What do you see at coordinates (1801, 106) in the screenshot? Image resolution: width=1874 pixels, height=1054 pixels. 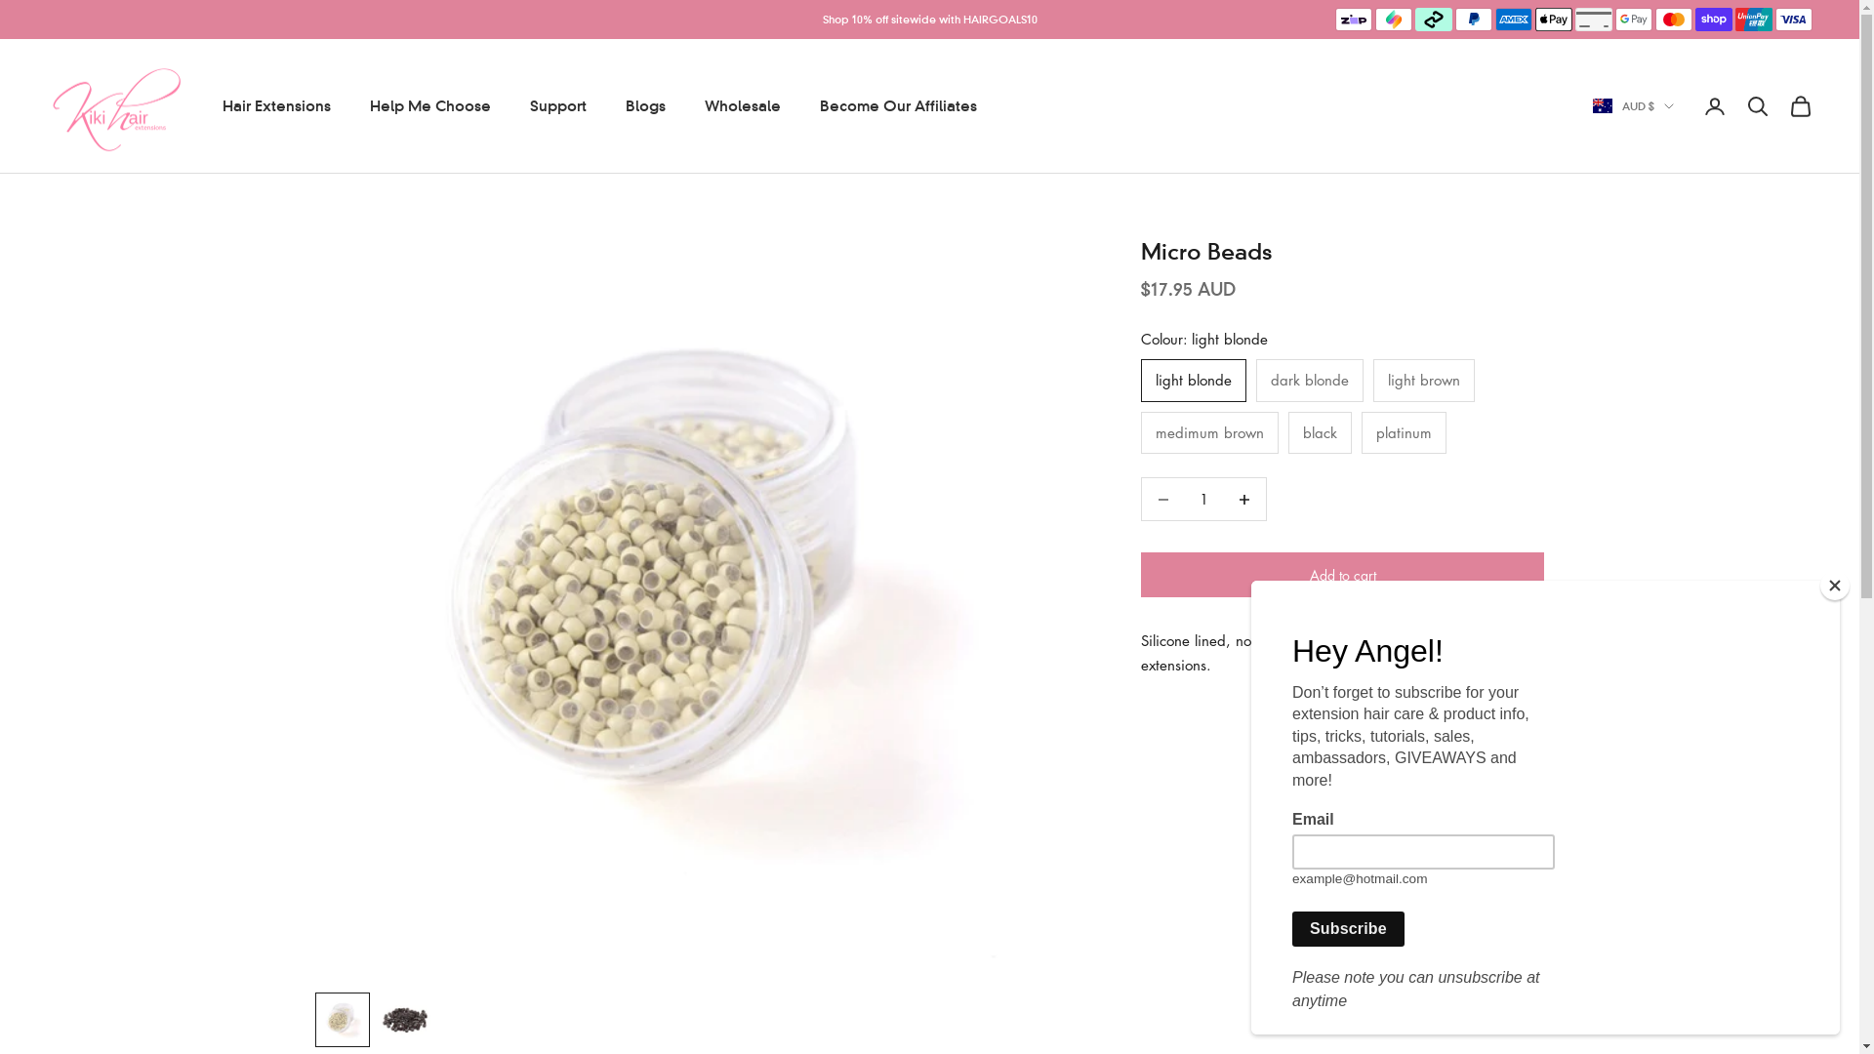 I see `Open cart` at bounding box center [1801, 106].